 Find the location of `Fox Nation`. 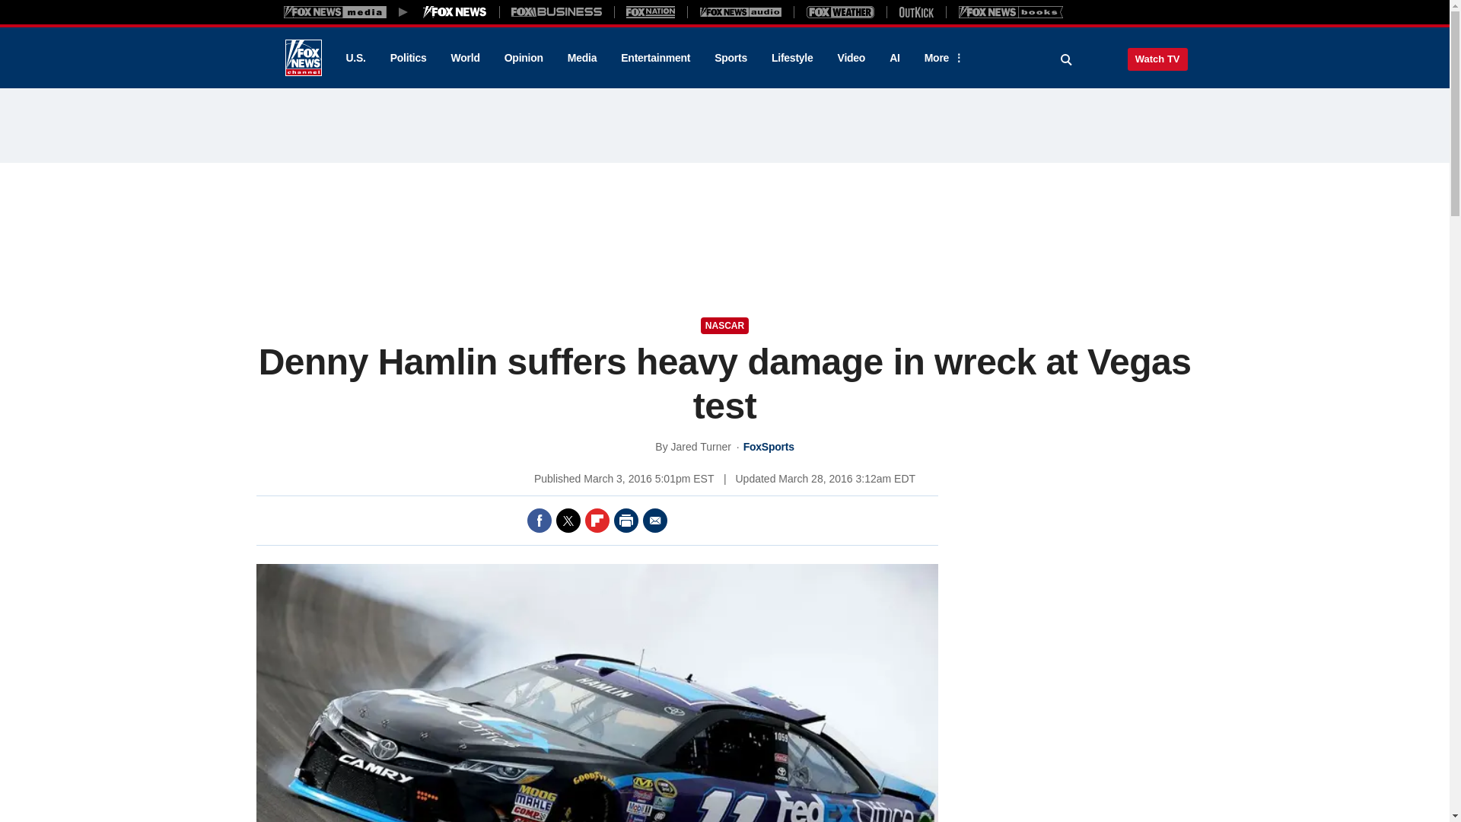

Fox Nation is located at coordinates (651, 11).